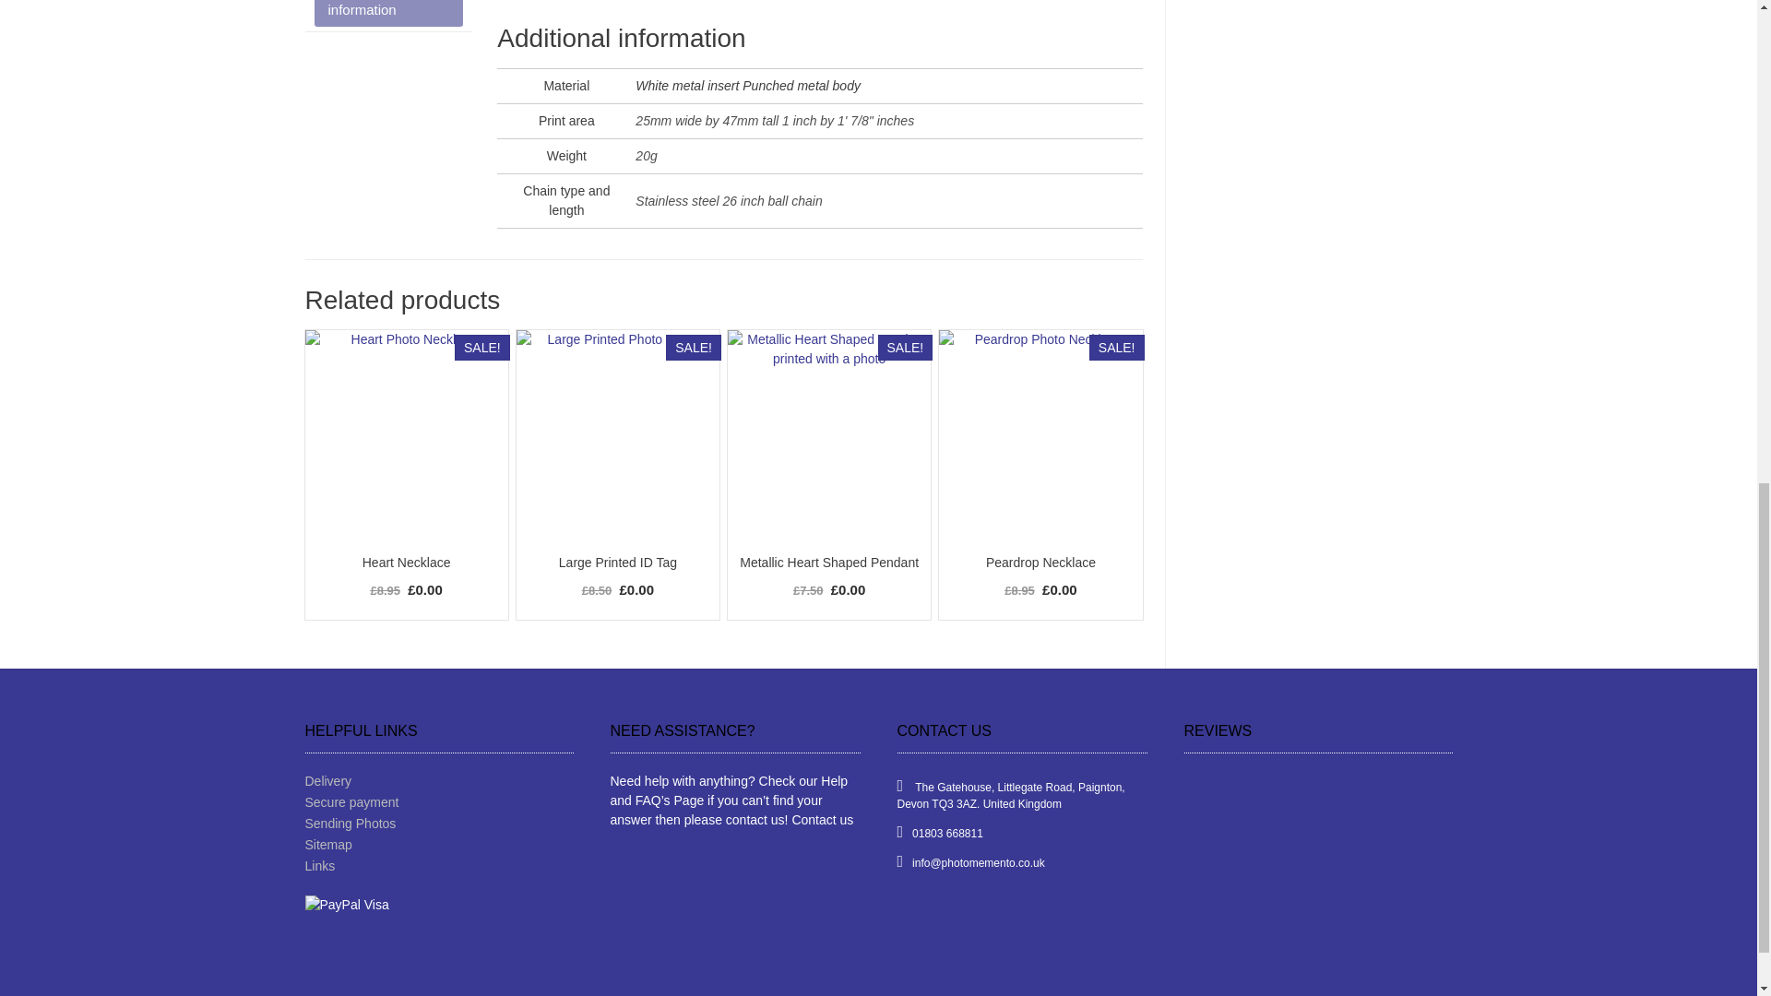 Image resolution: width=1771 pixels, height=996 pixels. What do you see at coordinates (387, 13) in the screenshot?
I see `Additional information` at bounding box center [387, 13].